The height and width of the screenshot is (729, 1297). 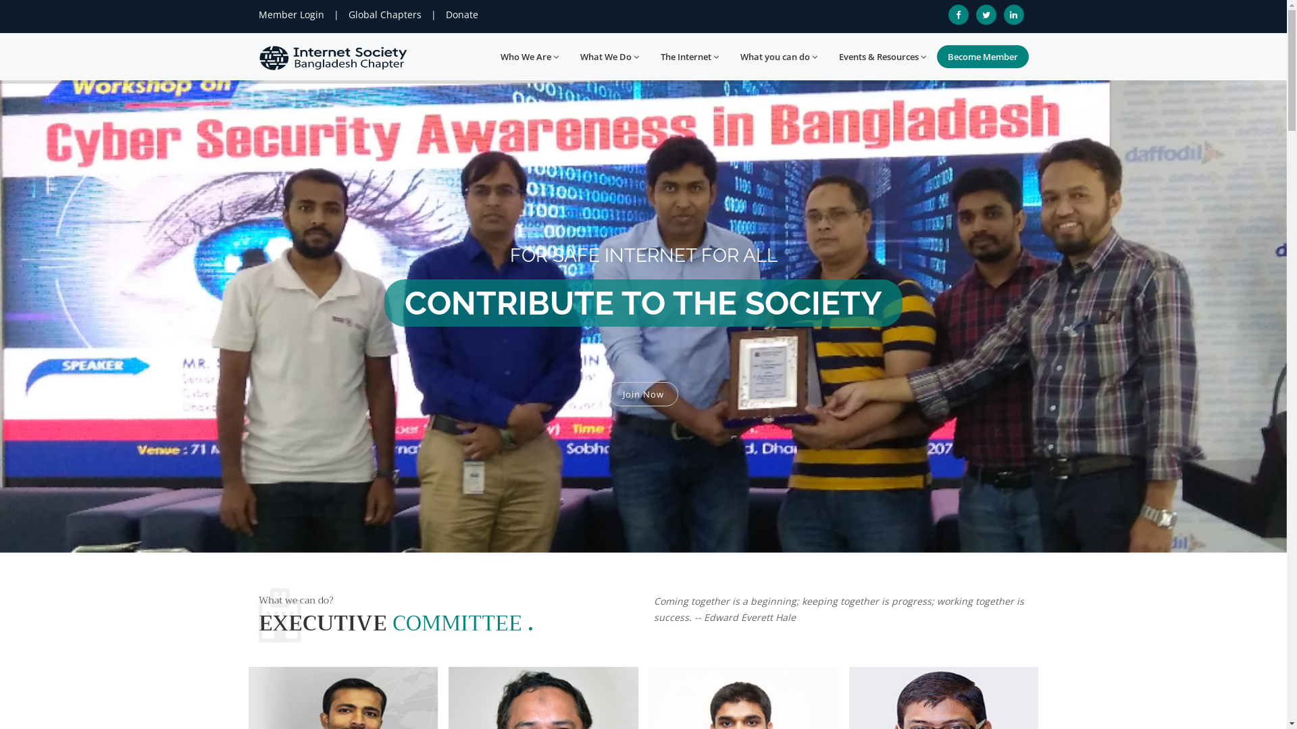 I want to click on Become Member, so click(x=982, y=57).